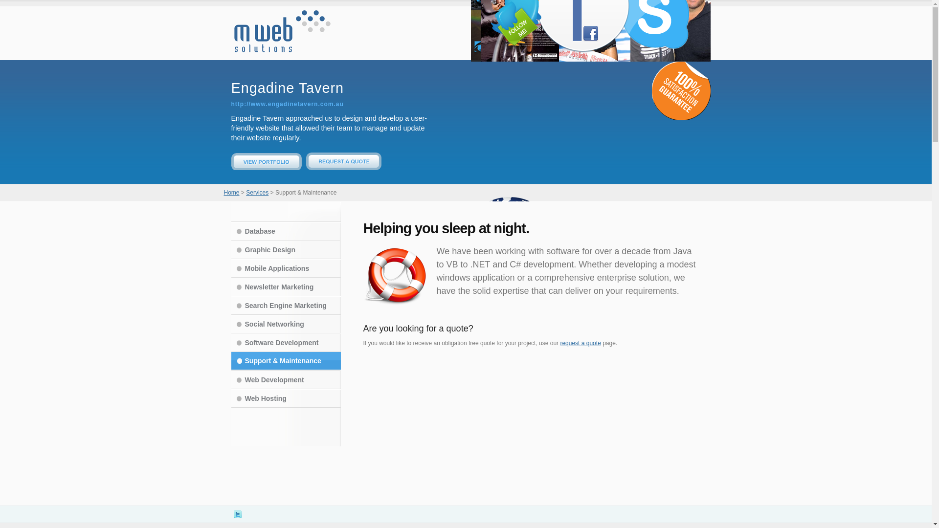 The width and height of the screenshot is (939, 528). What do you see at coordinates (580, 343) in the screenshot?
I see `request a quote` at bounding box center [580, 343].